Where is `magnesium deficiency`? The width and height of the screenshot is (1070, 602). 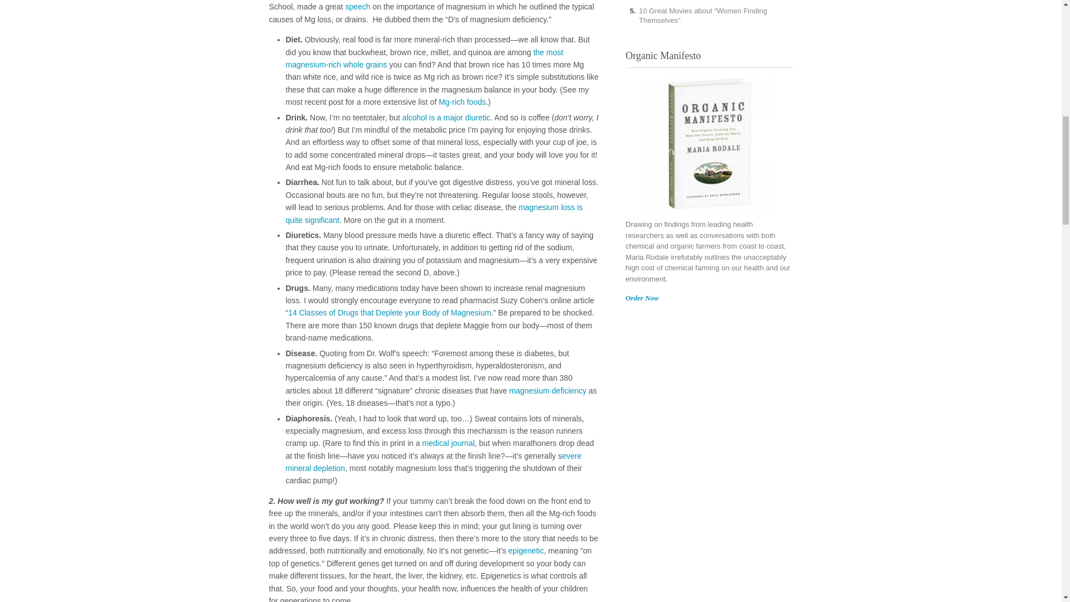
magnesium deficiency is located at coordinates (547, 390).